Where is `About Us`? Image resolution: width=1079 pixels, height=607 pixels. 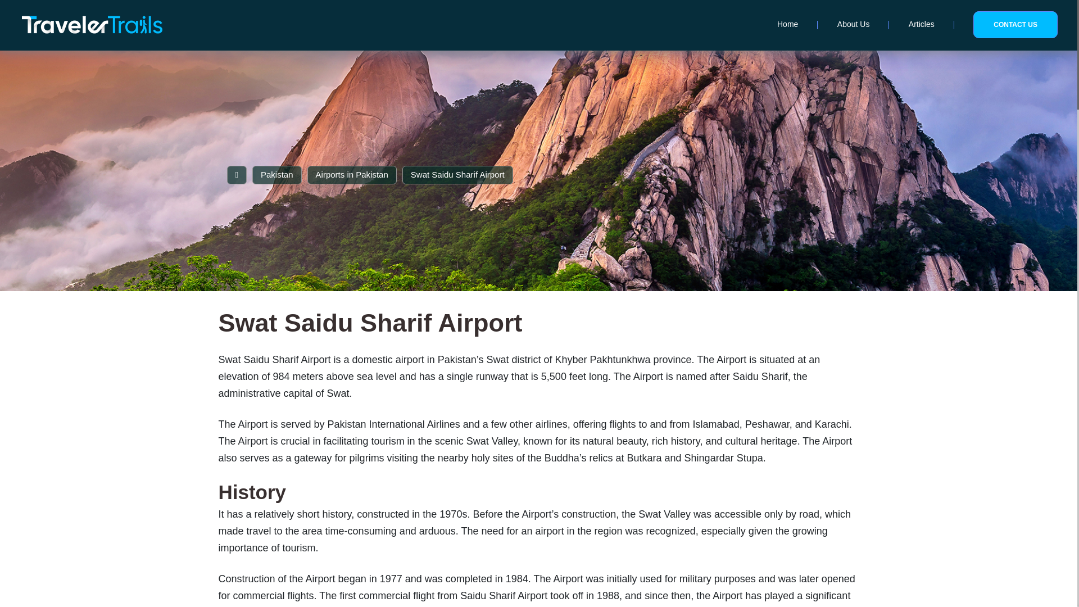
About Us is located at coordinates (853, 24).